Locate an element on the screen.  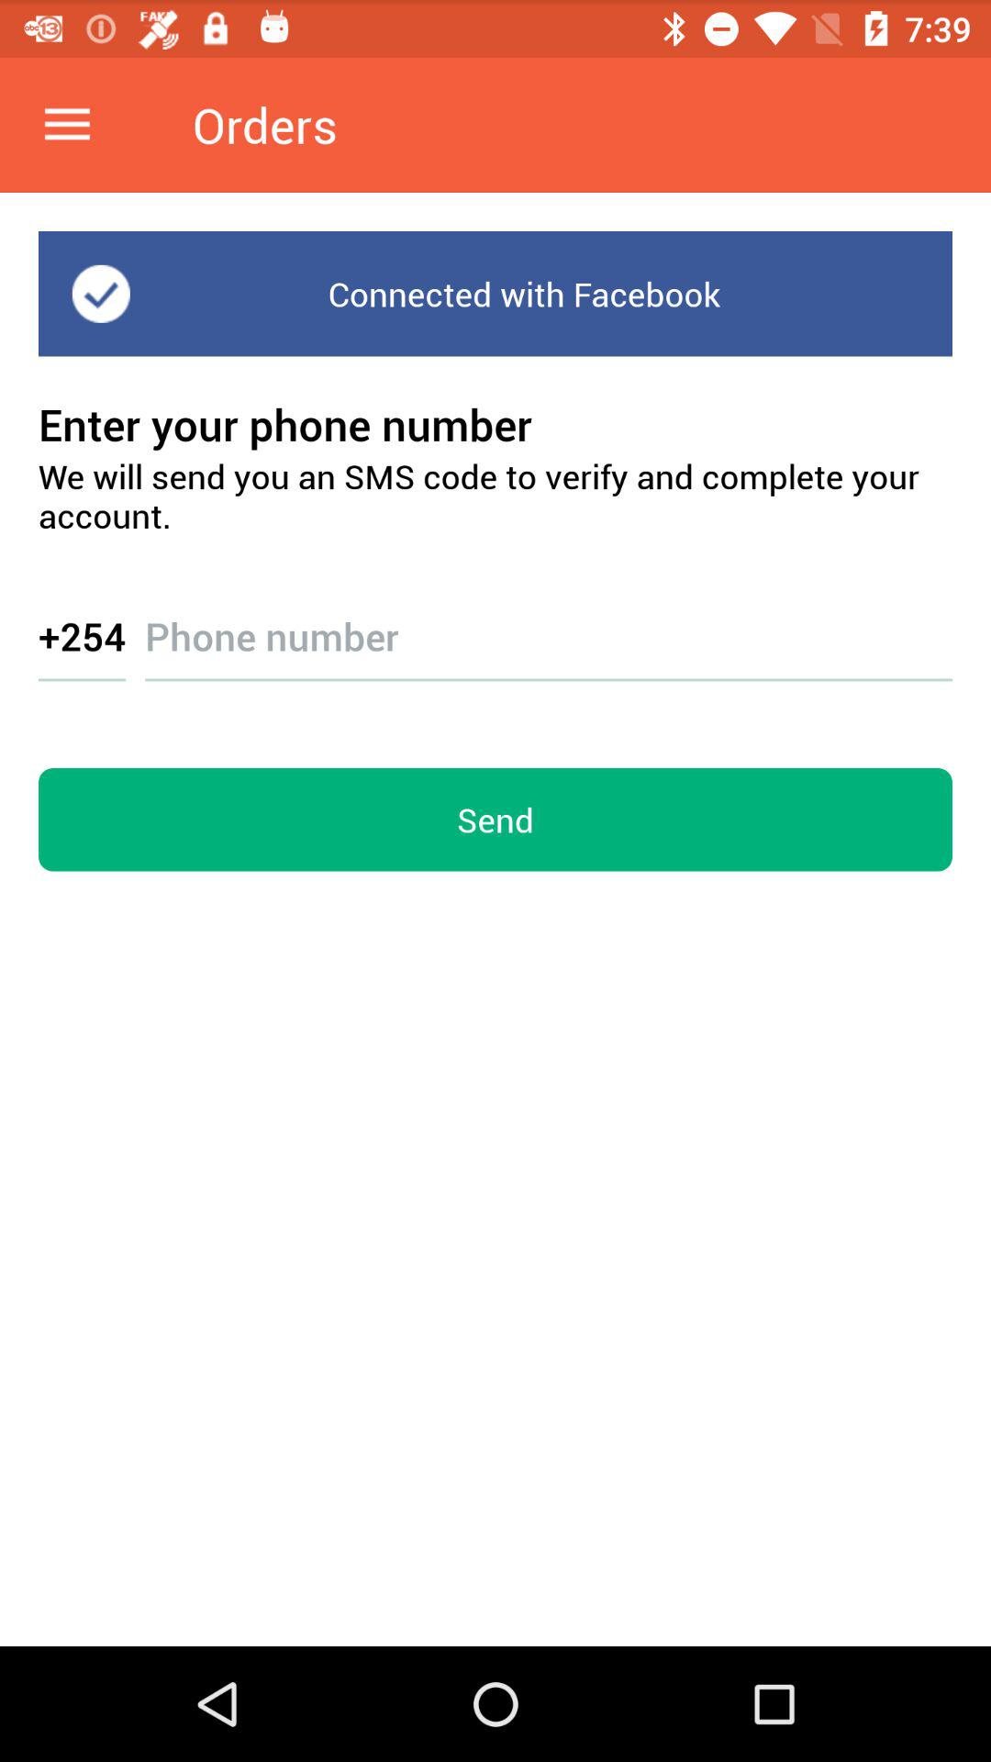
tap icon at the top left corner is located at coordinates (67, 125).